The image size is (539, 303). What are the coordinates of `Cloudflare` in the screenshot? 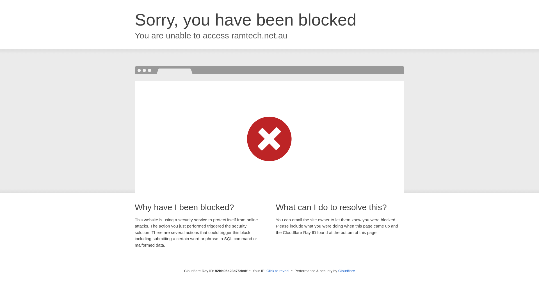 It's located at (346, 271).